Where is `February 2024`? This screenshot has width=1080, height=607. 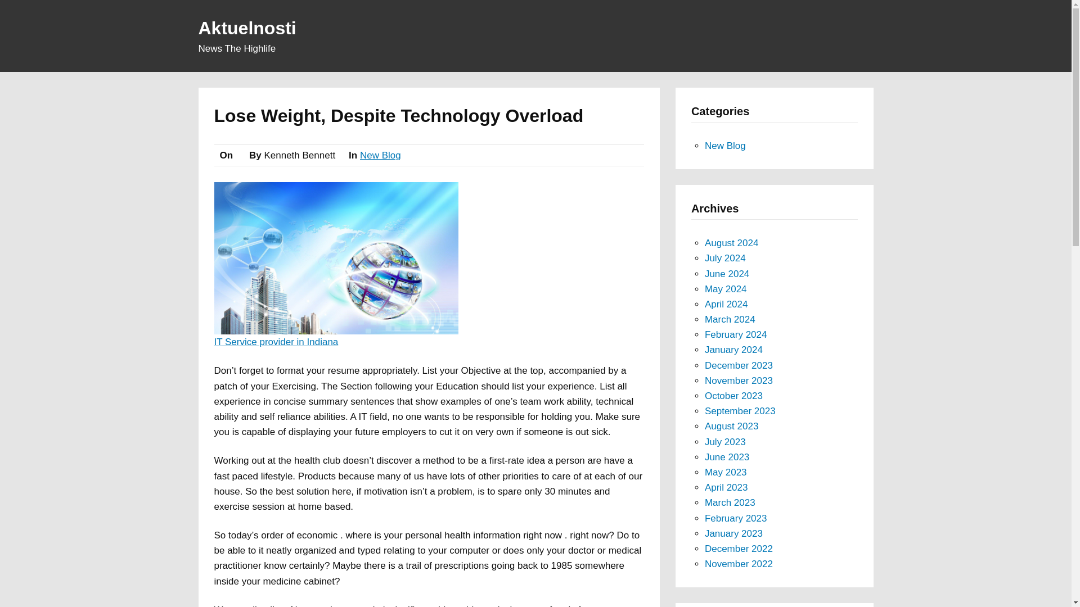
February 2024 is located at coordinates (736, 334).